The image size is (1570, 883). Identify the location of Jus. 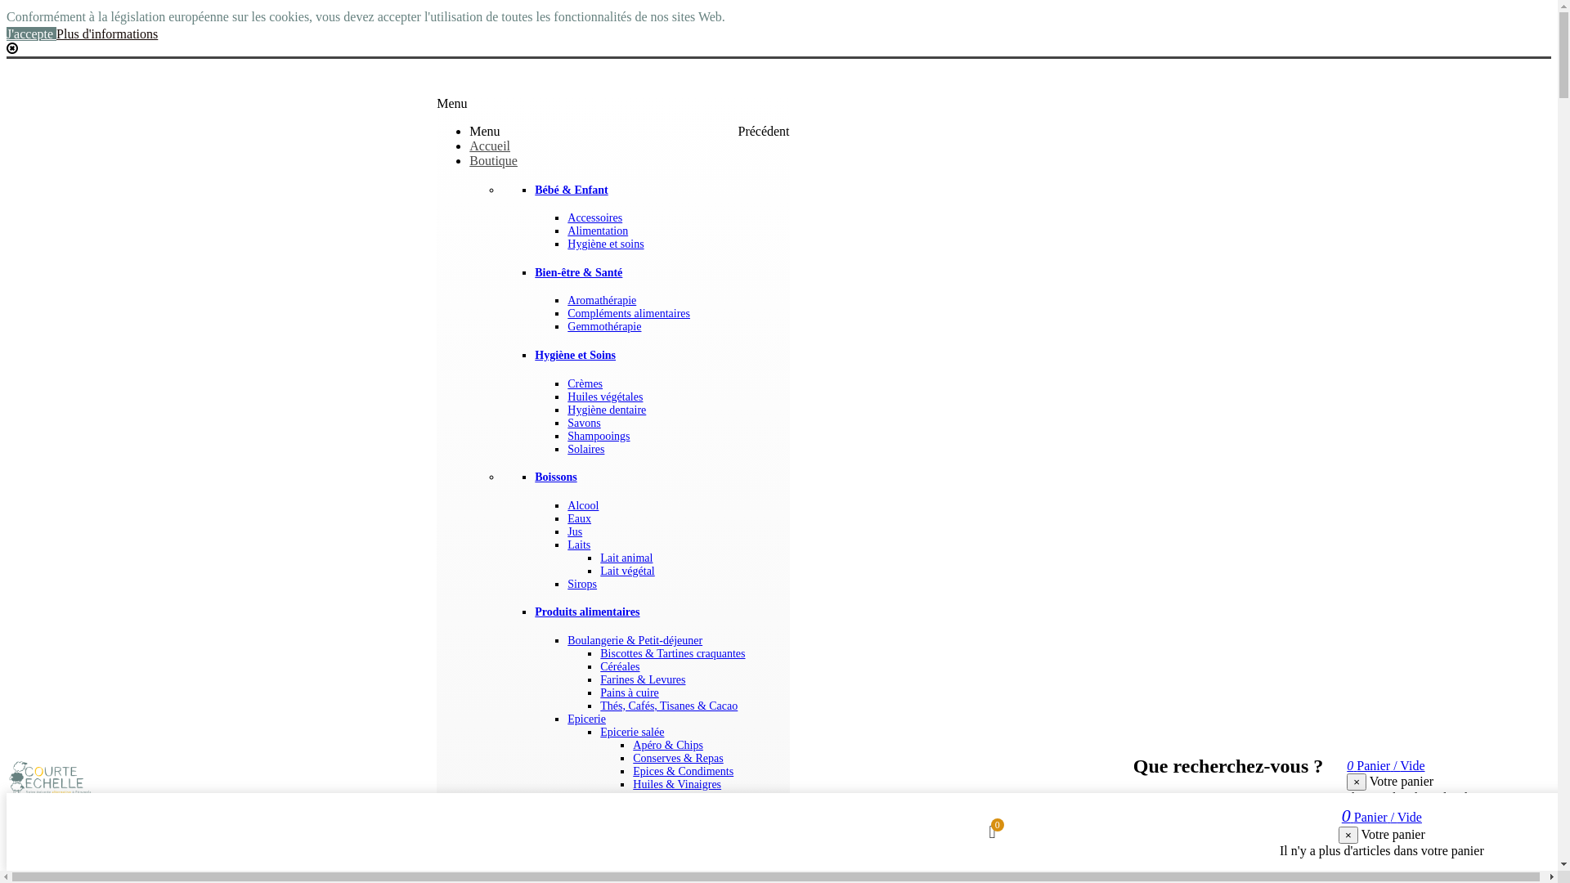
(575, 531).